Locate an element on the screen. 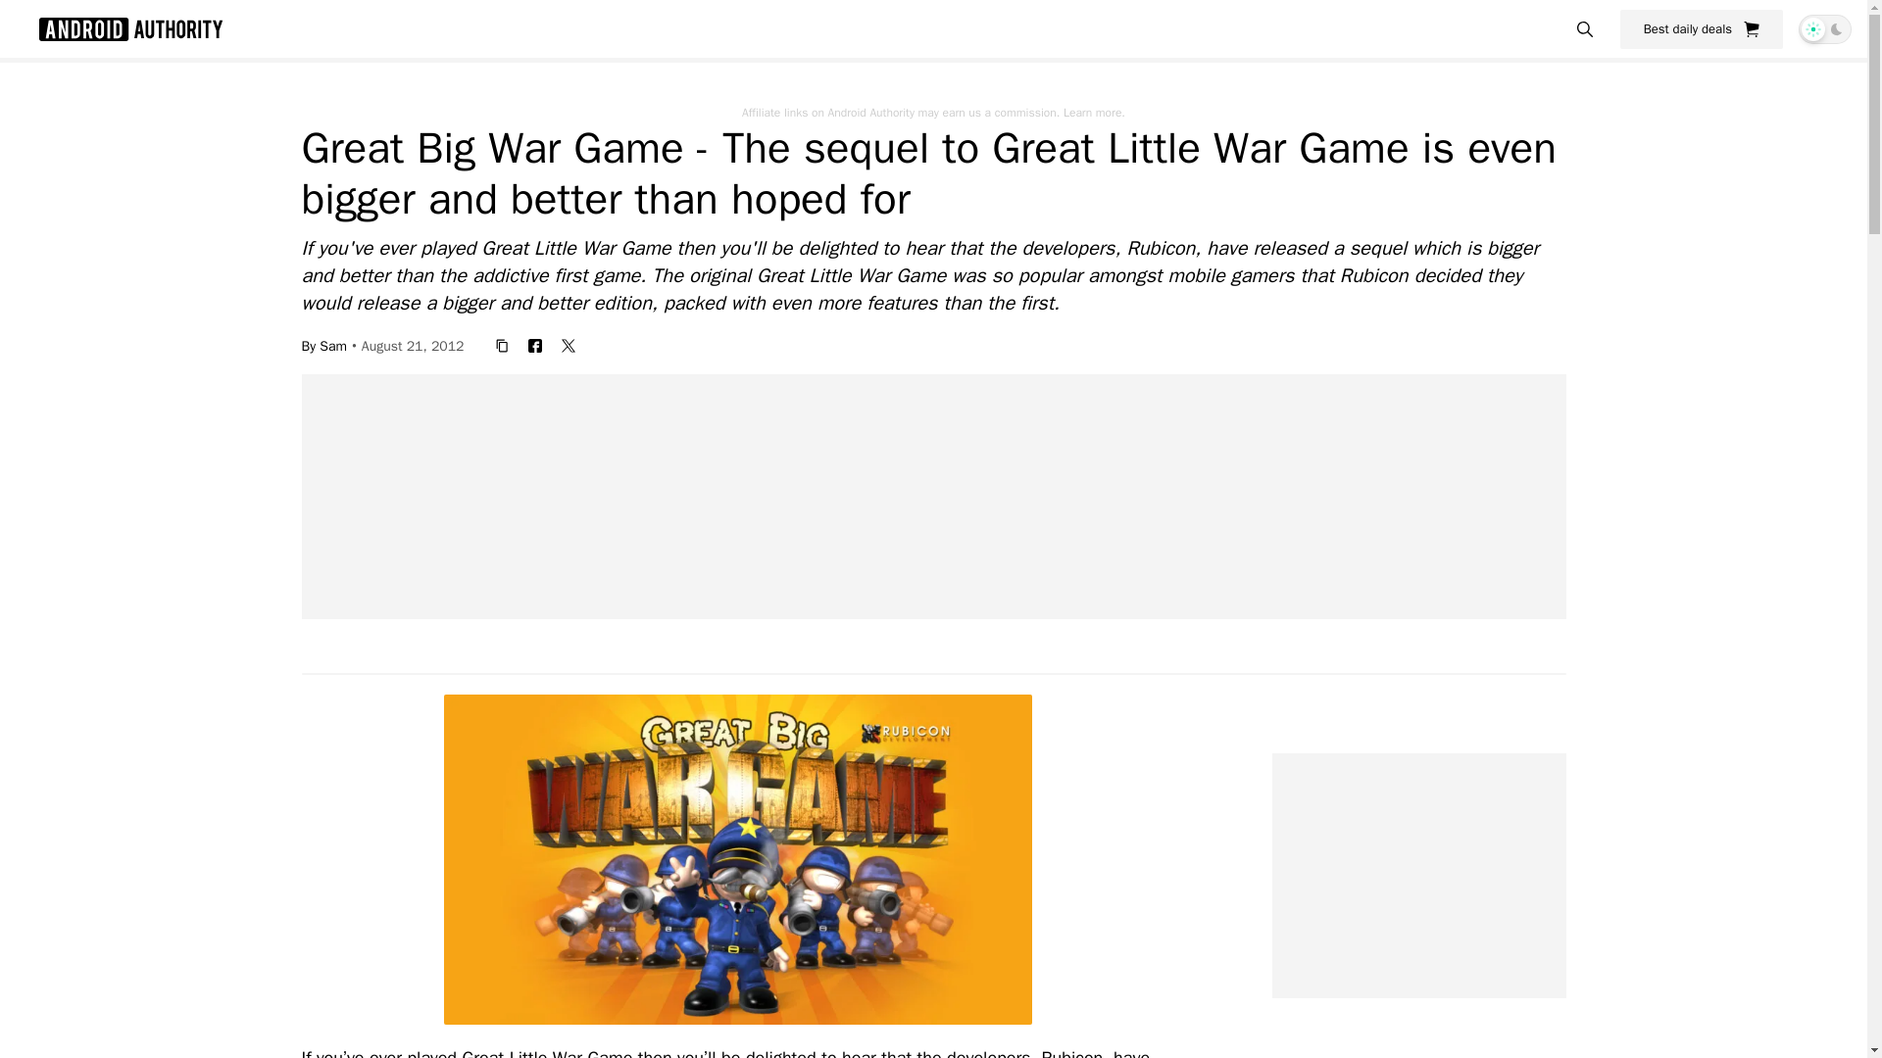 This screenshot has width=1882, height=1058. facebook is located at coordinates (535, 345).